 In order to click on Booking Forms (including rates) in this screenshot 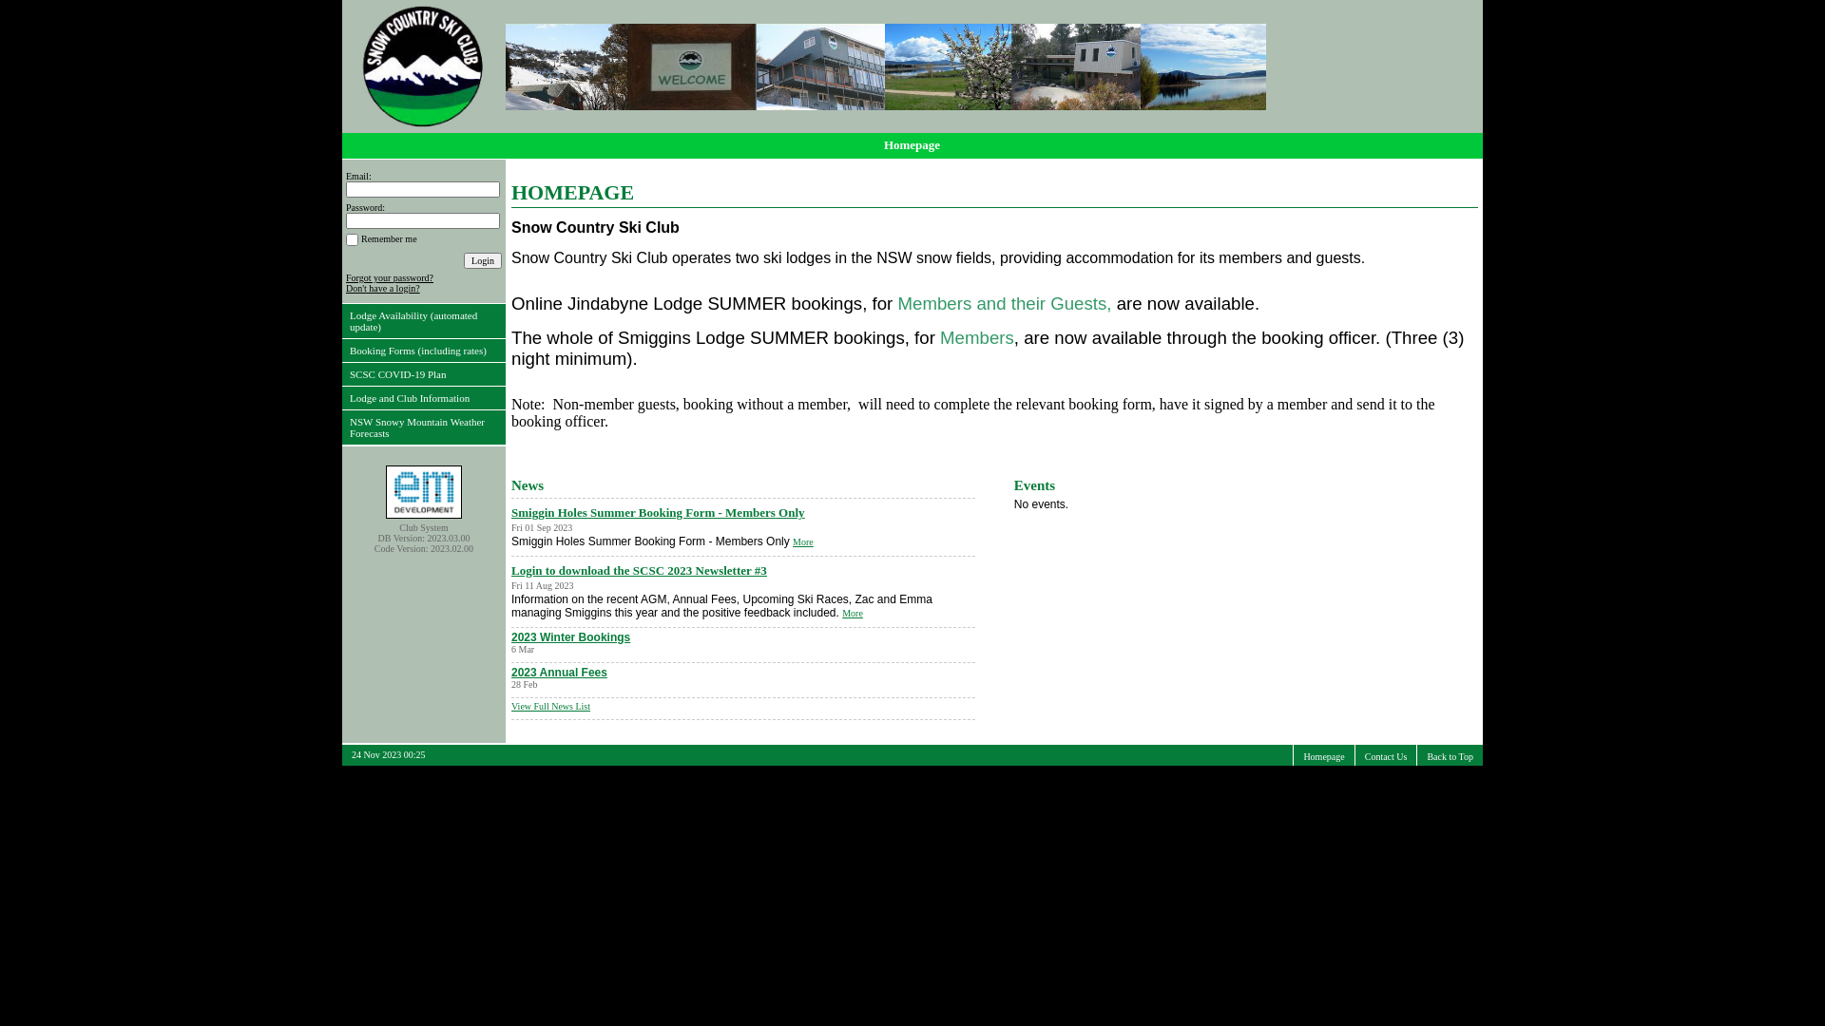, I will do `click(424, 350)`.